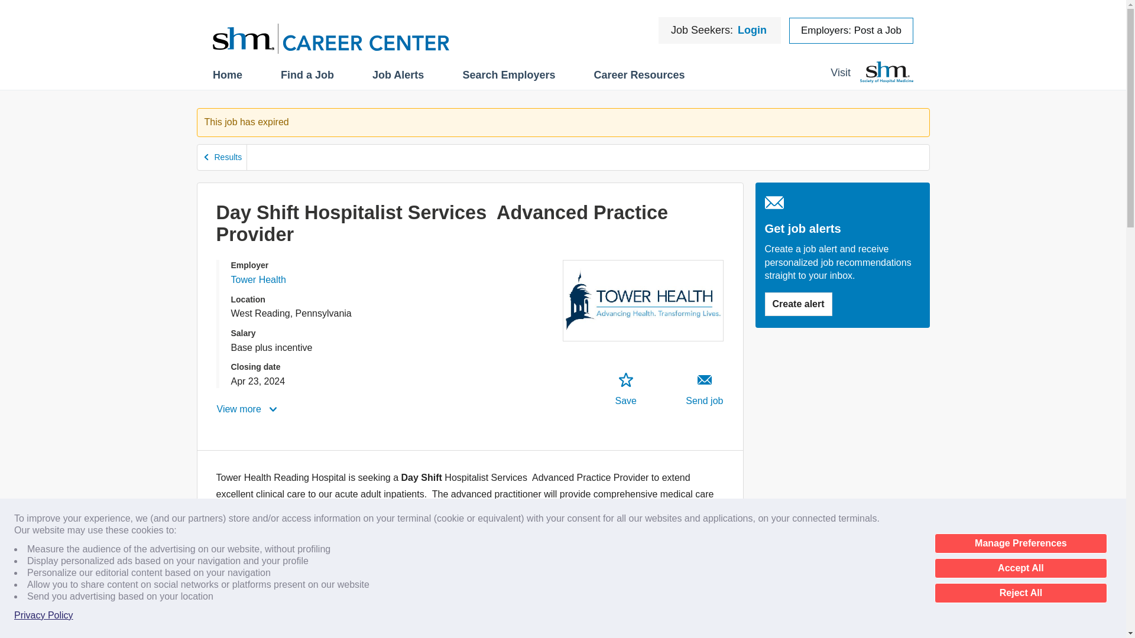 This screenshot has height=638, width=1135. I want to click on View more, so click(248, 409).